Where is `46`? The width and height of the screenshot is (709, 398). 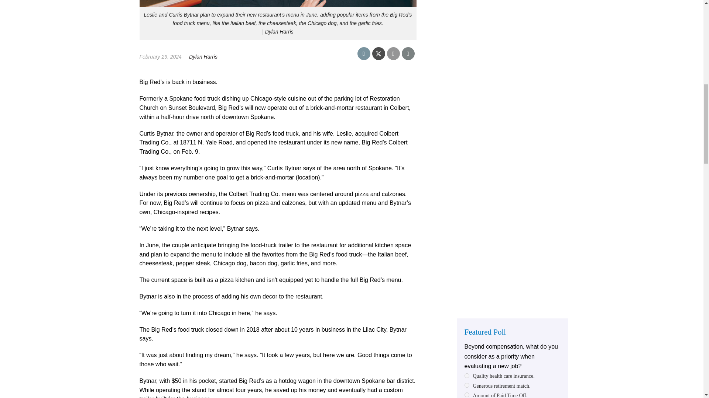
46 is located at coordinates (467, 385).